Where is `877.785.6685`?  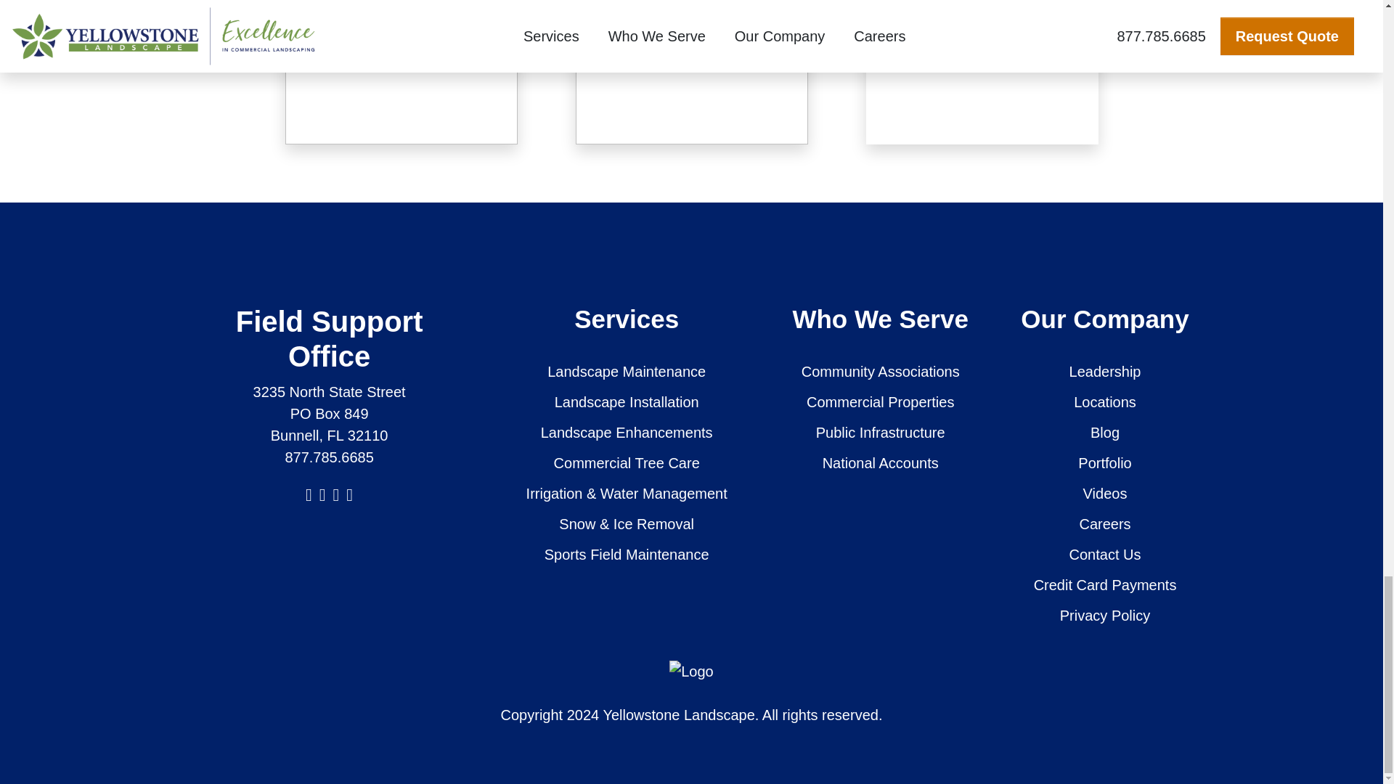
877.785.6685 is located at coordinates (328, 457).